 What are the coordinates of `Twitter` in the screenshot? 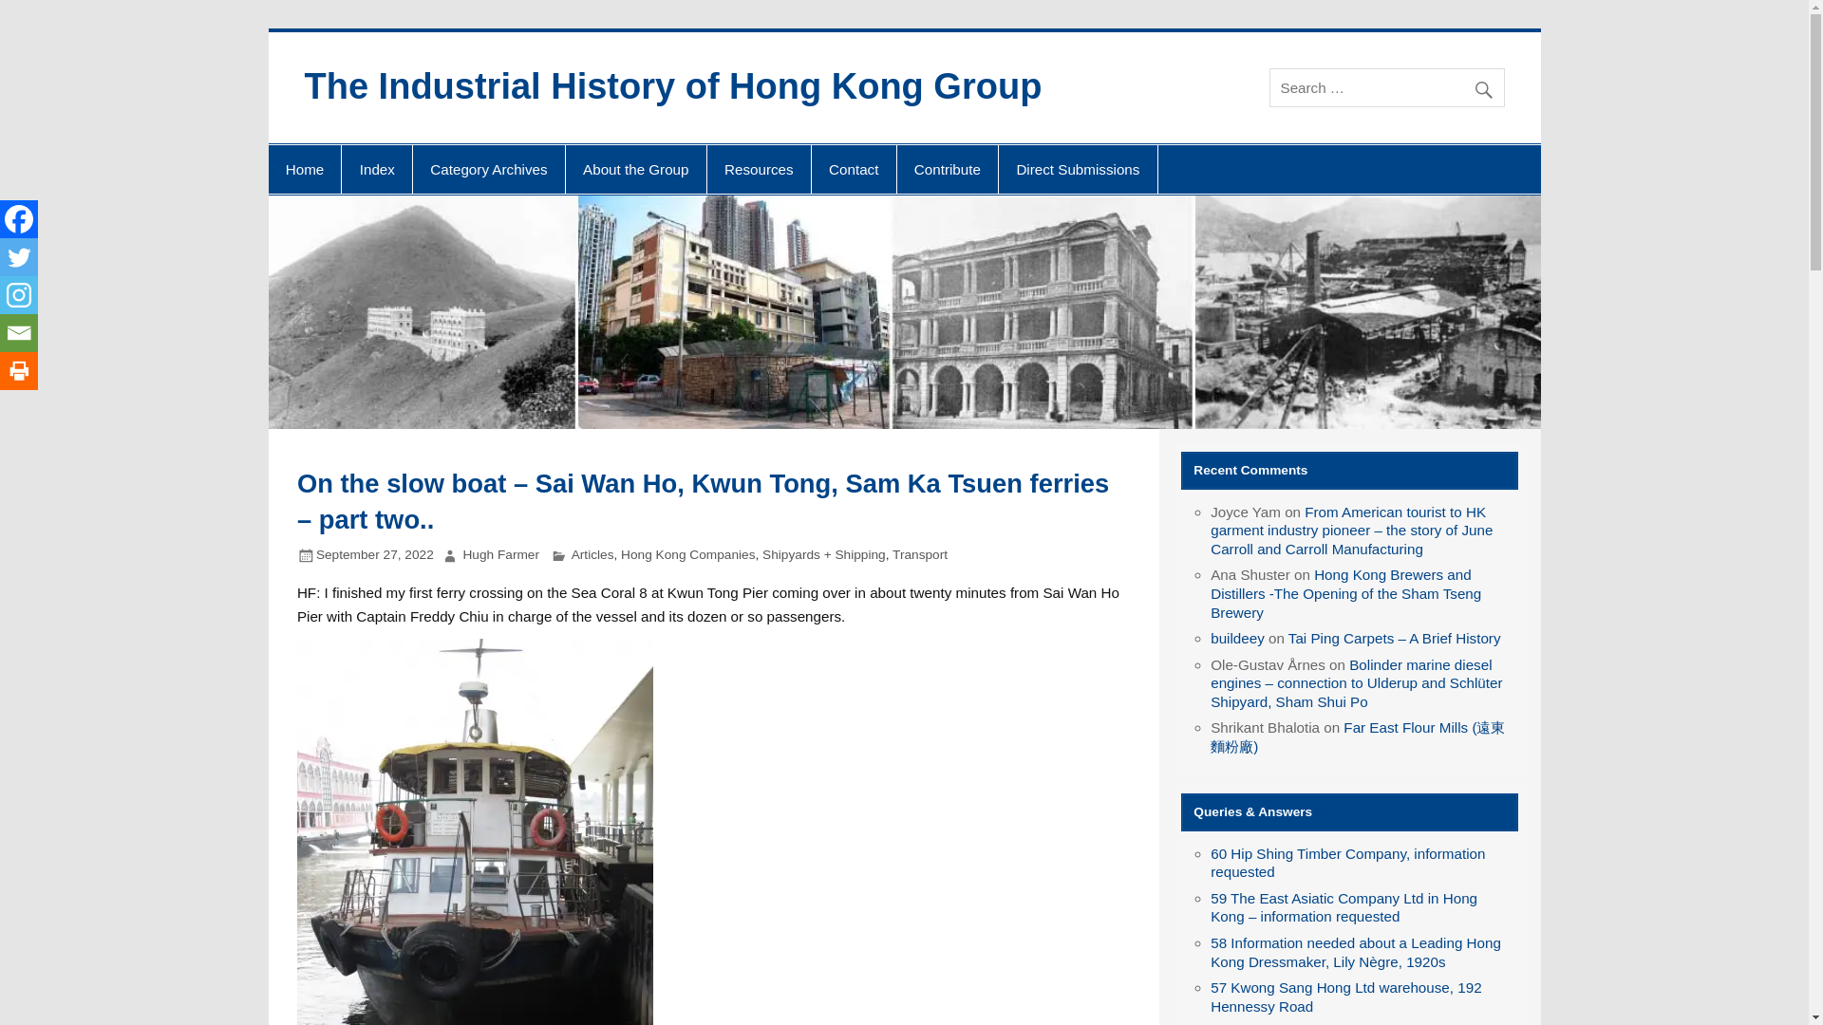 It's located at (19, 256).